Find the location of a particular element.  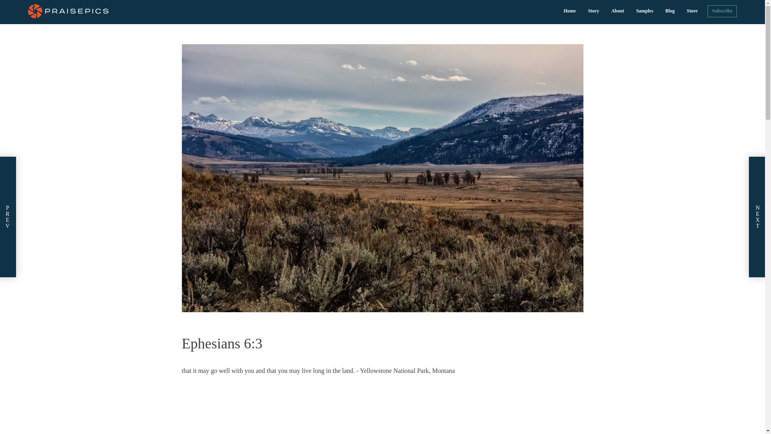

Story is located at coordinates (594, 11).